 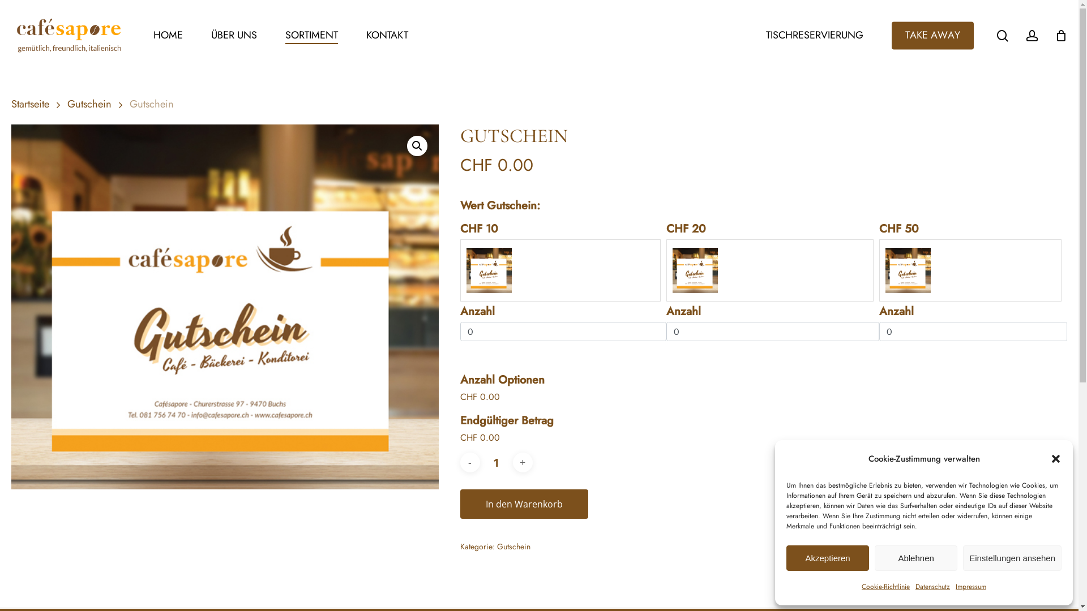 What do you see at coordinates (933, 587) in the screenshot?
I see `Datenschutz` at bounding box center [933, 587].